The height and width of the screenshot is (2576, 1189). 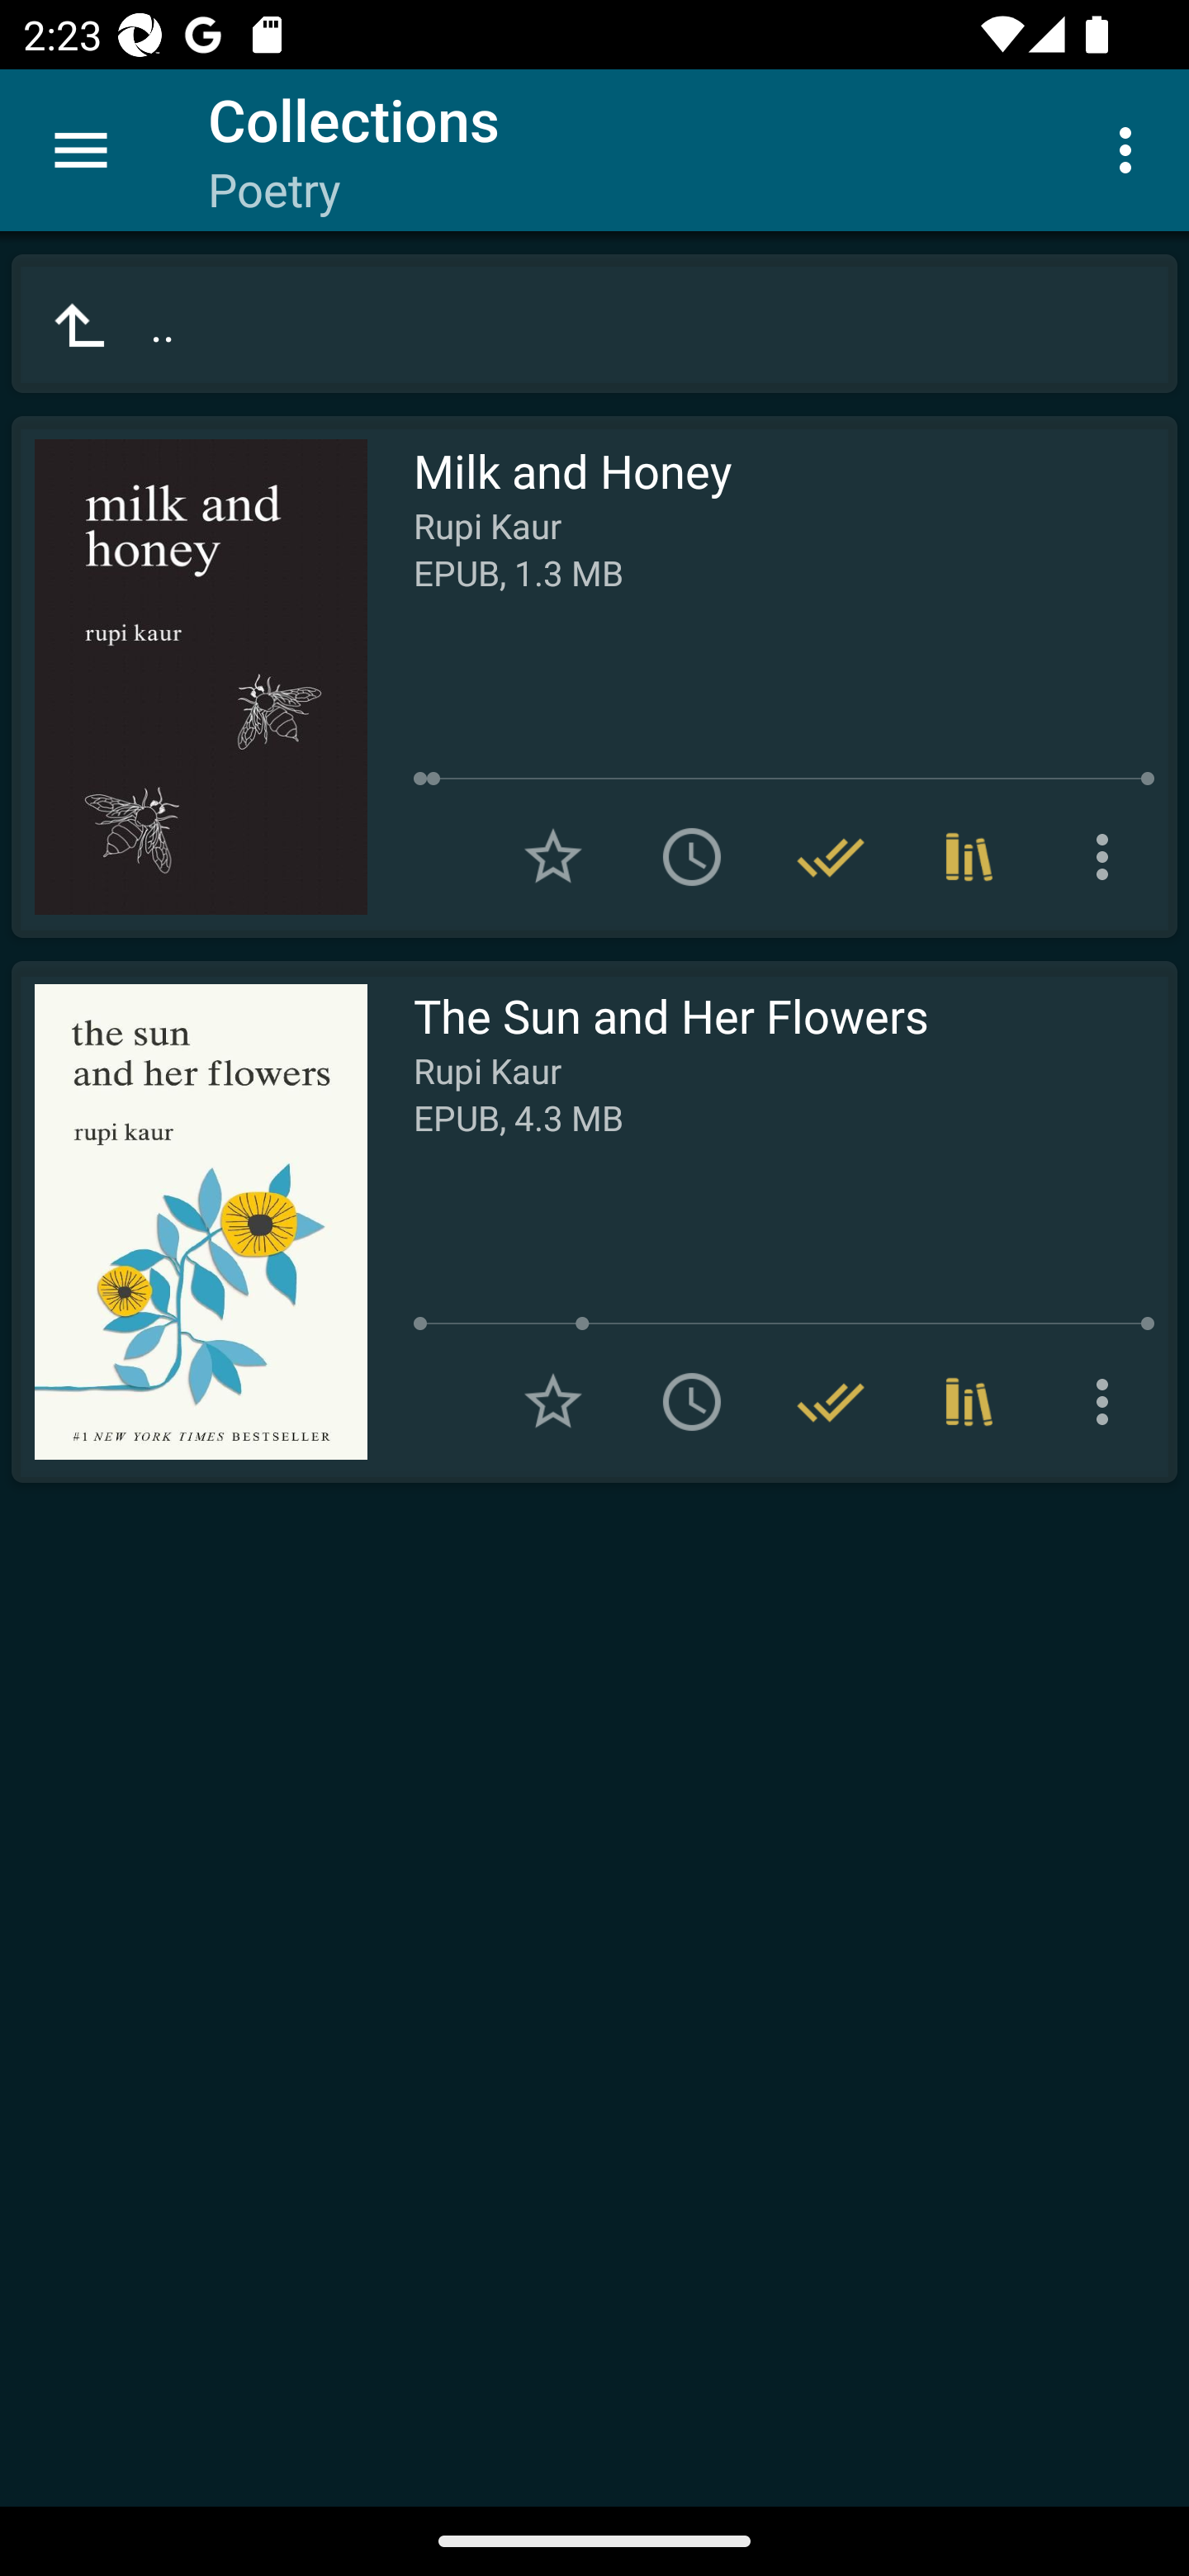 I want to click on Read Milk and Honey, so click(x=189, y=677).